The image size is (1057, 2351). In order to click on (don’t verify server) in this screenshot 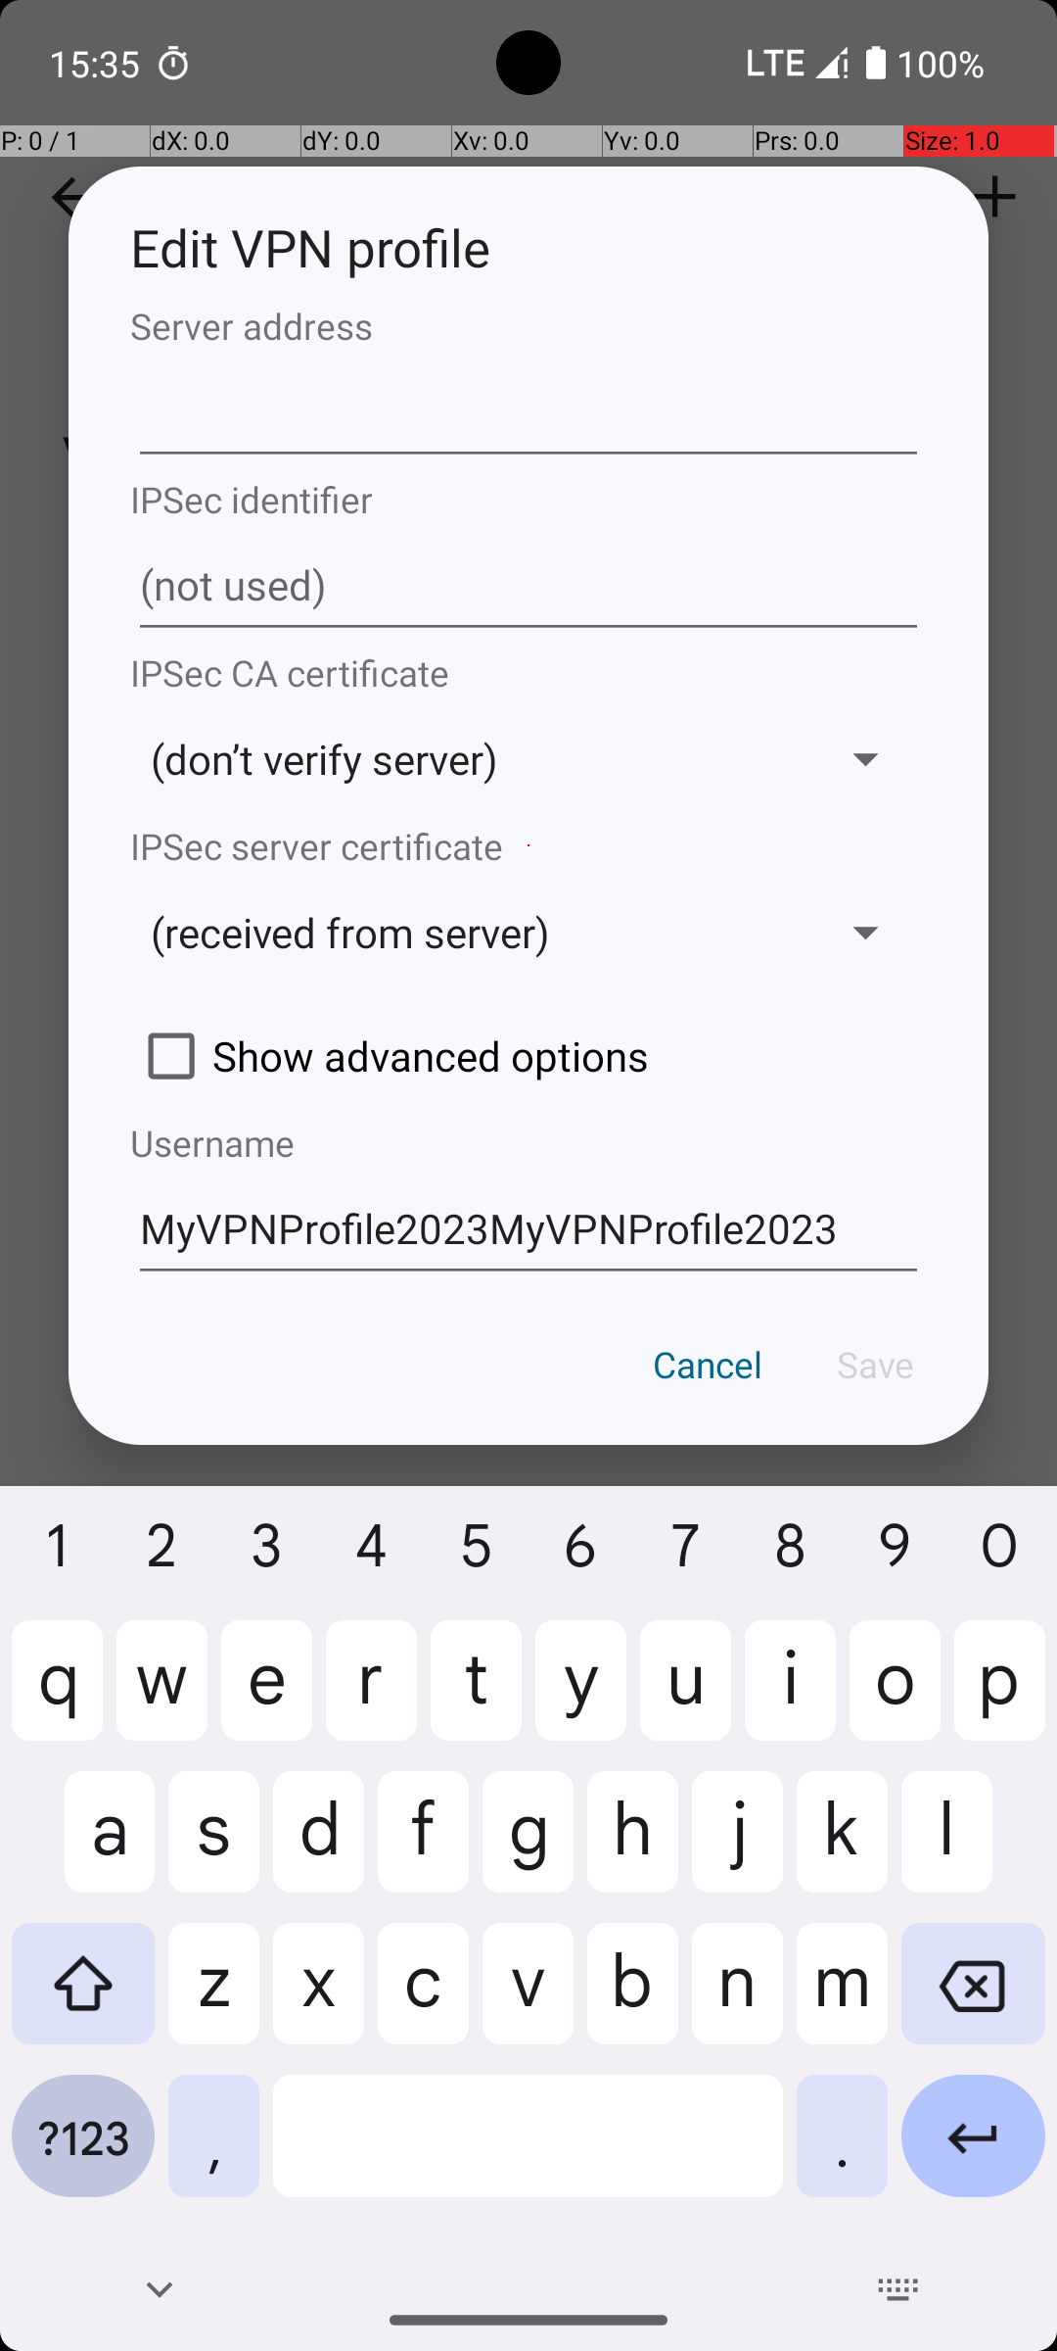, I will do `click(467, 758)`.